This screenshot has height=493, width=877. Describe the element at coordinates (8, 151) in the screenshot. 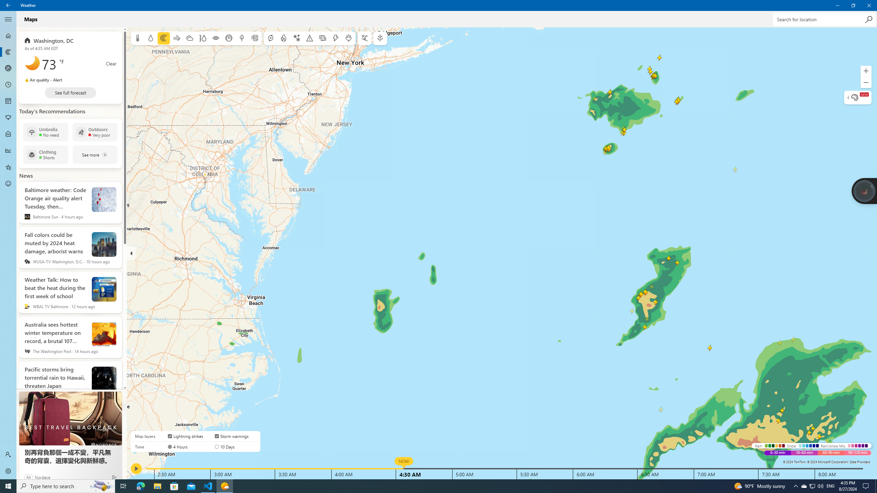

I see `Historical Weather - Not Selected` at that location.